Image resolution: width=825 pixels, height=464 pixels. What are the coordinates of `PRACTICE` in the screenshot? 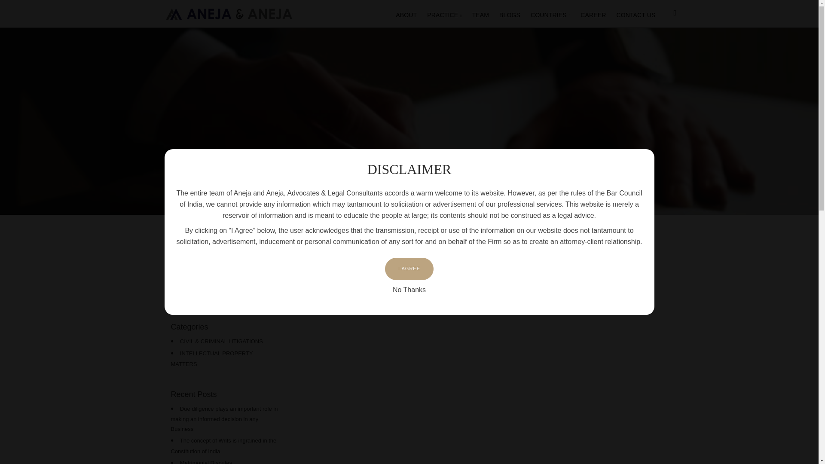 It's located at (444, 14).